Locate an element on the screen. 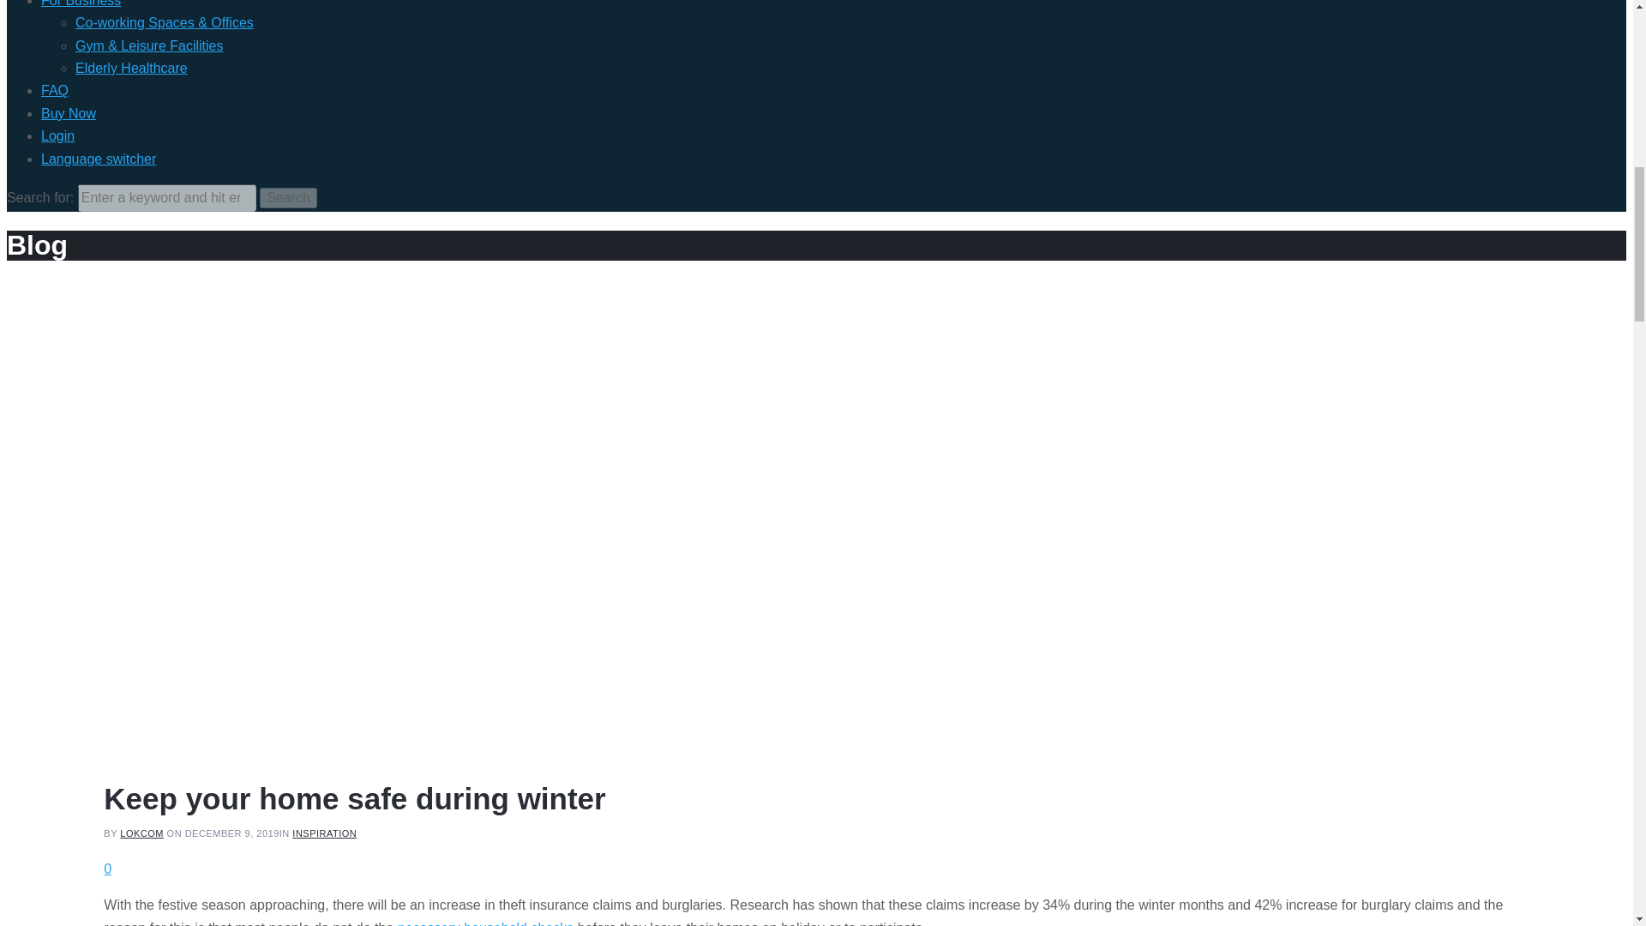  Search is located at coordinates (288, 198).